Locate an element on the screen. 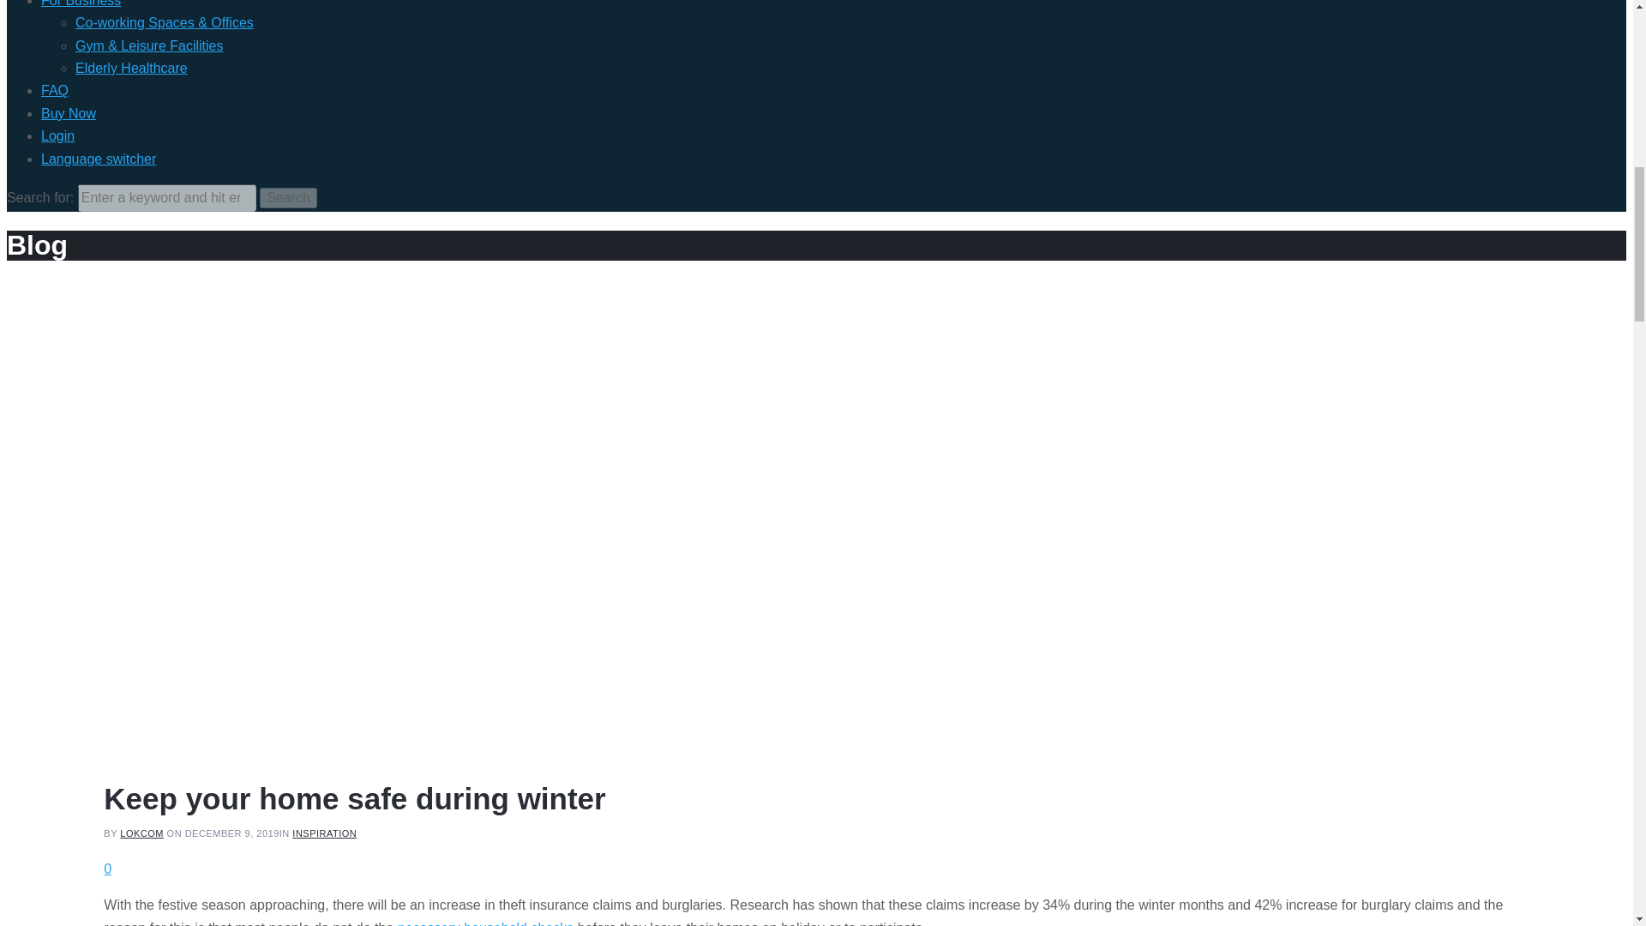  Search is located at coordinates (288, 198).